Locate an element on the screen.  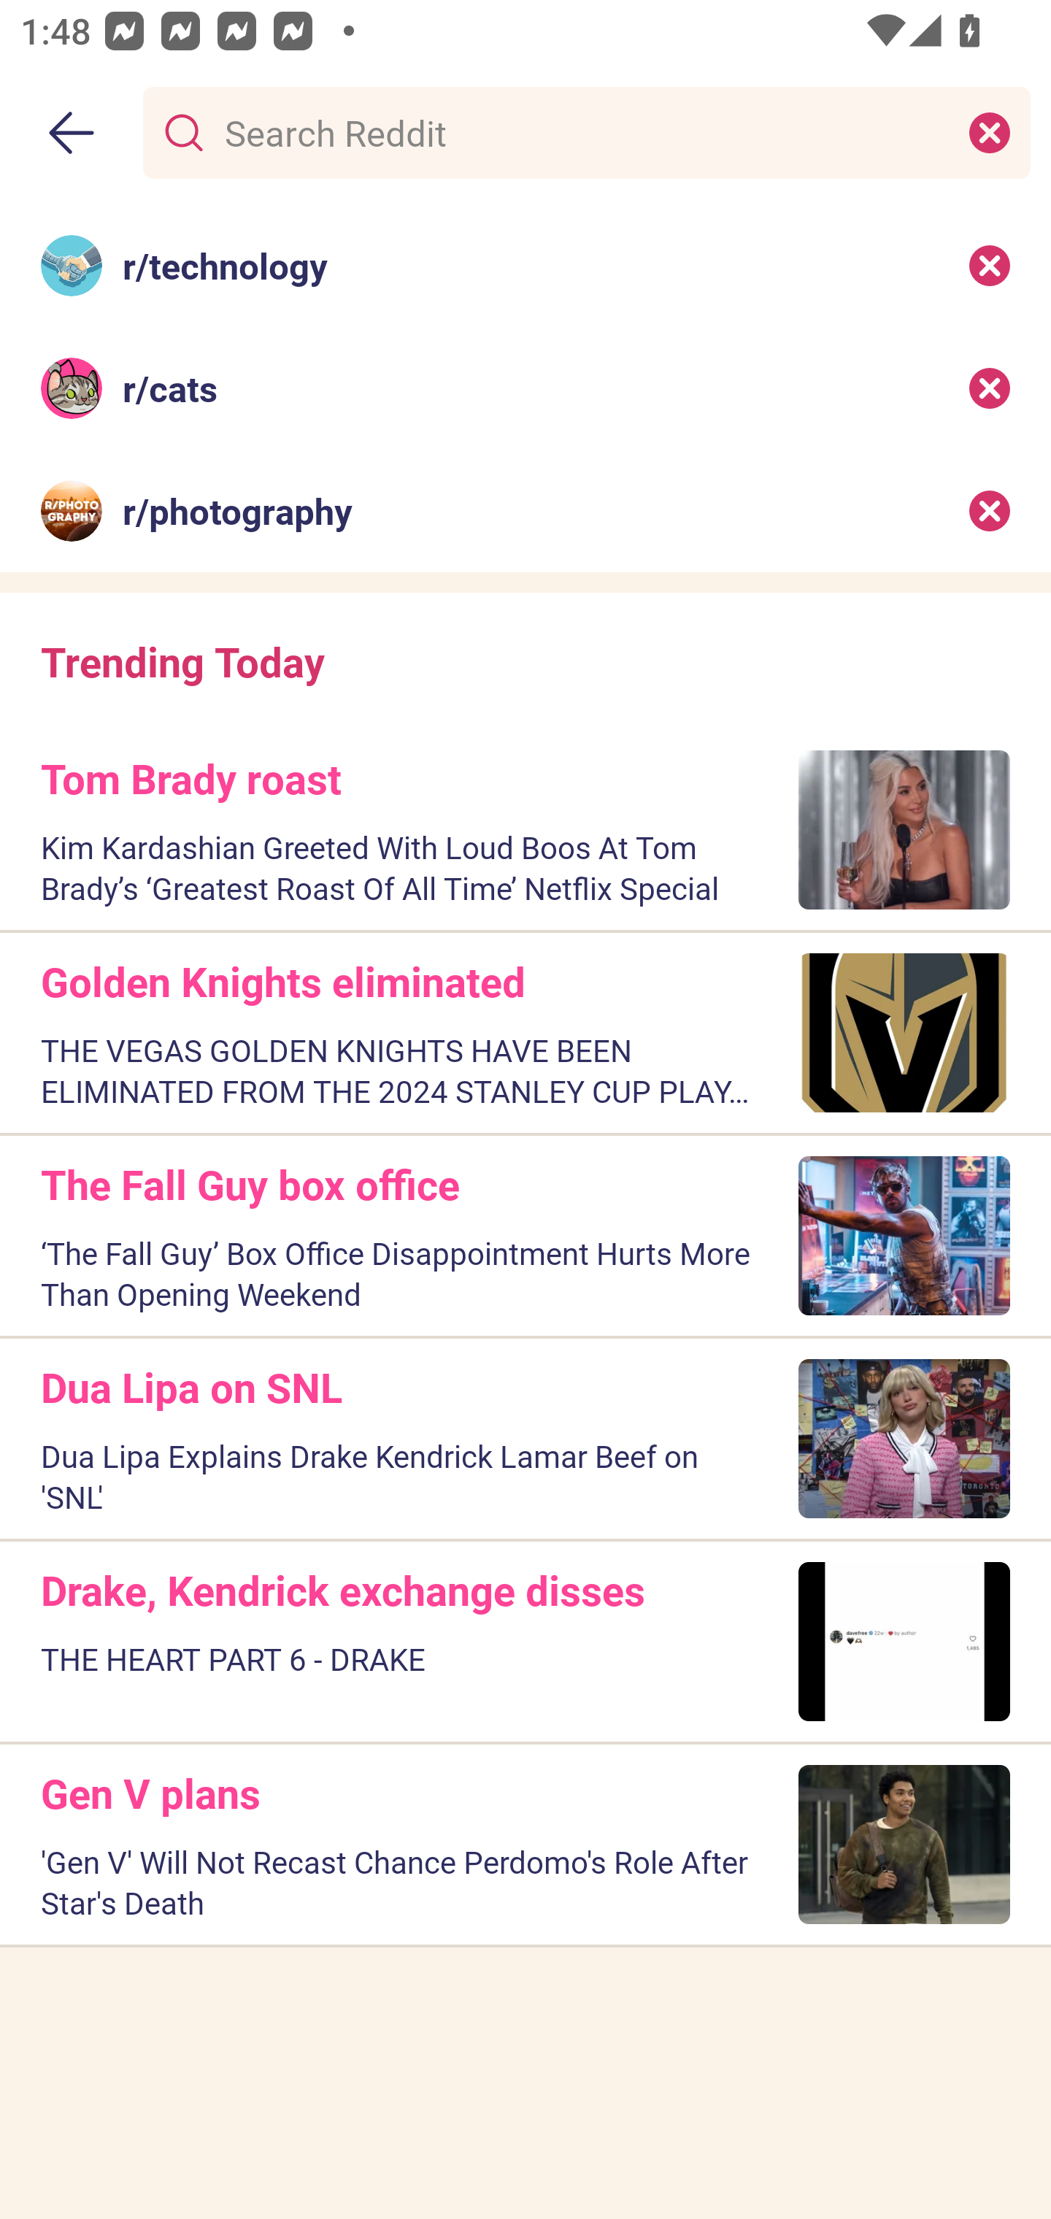
Clear search is located at coordinates (990, 131).